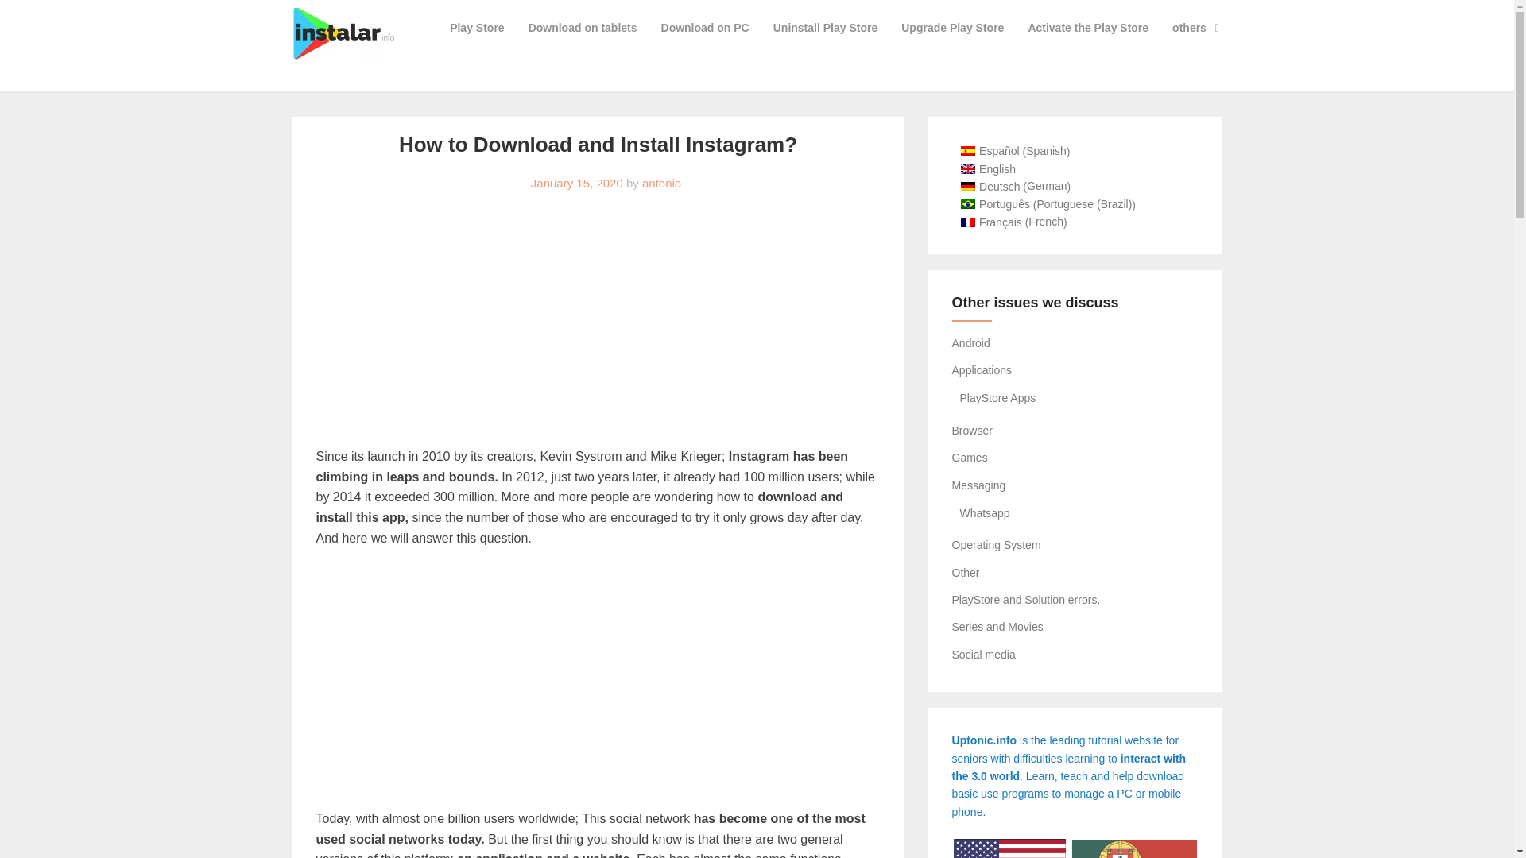 This screenshot has height=858, width=1526. I want to click on Whatsapp, so click(985, 513).